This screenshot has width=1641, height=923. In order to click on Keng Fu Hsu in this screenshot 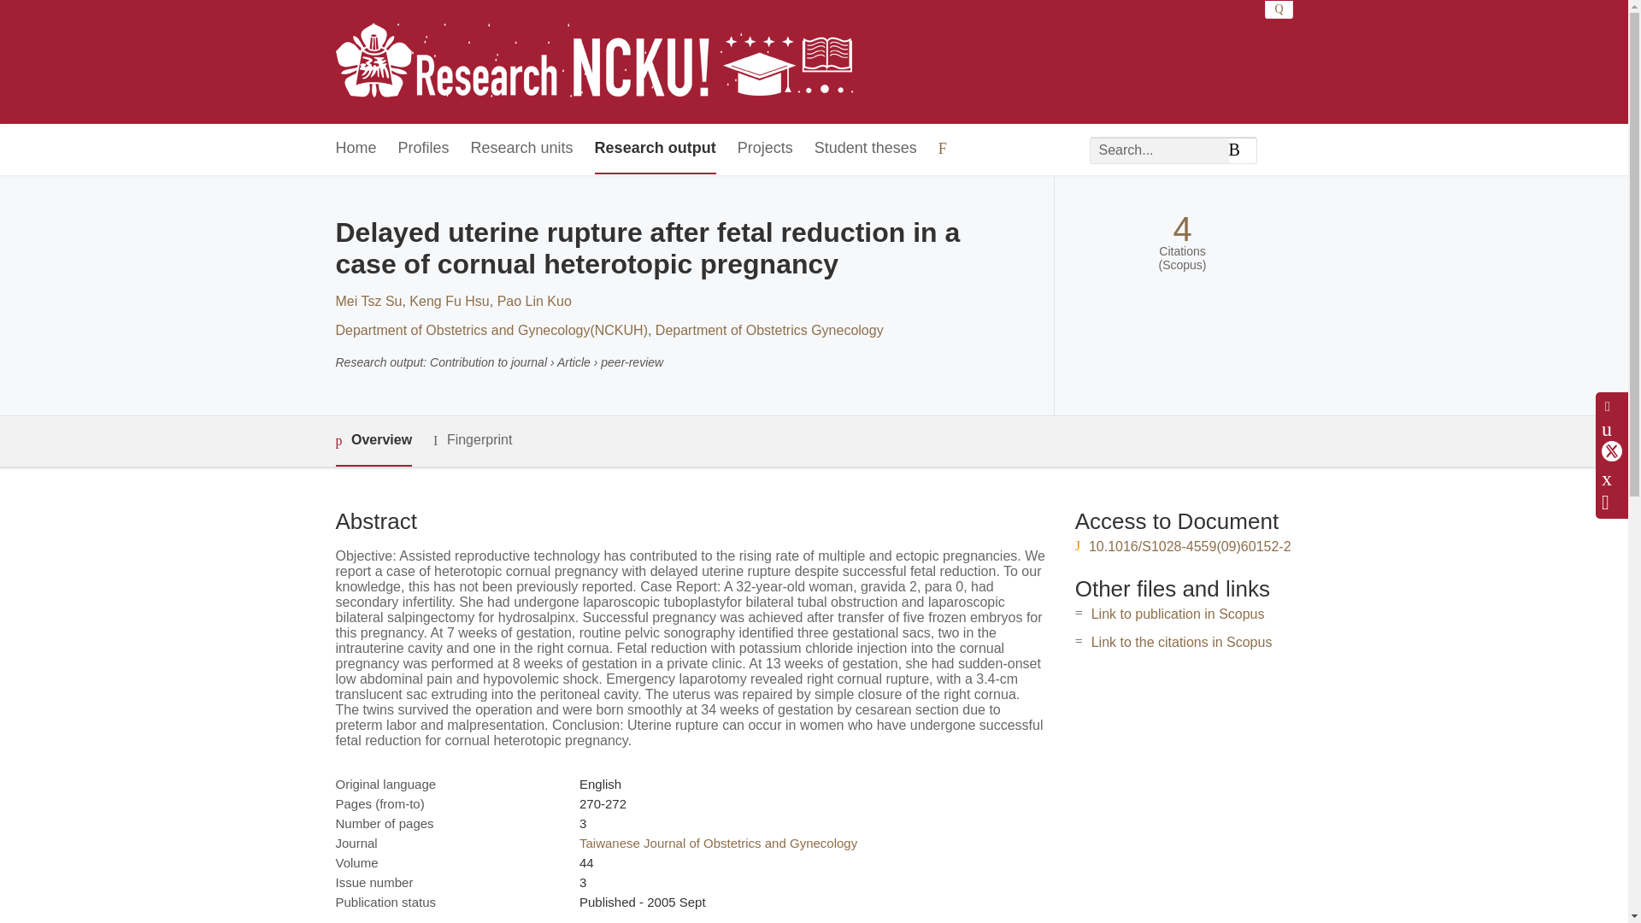, I will do `click(449, 301)`.